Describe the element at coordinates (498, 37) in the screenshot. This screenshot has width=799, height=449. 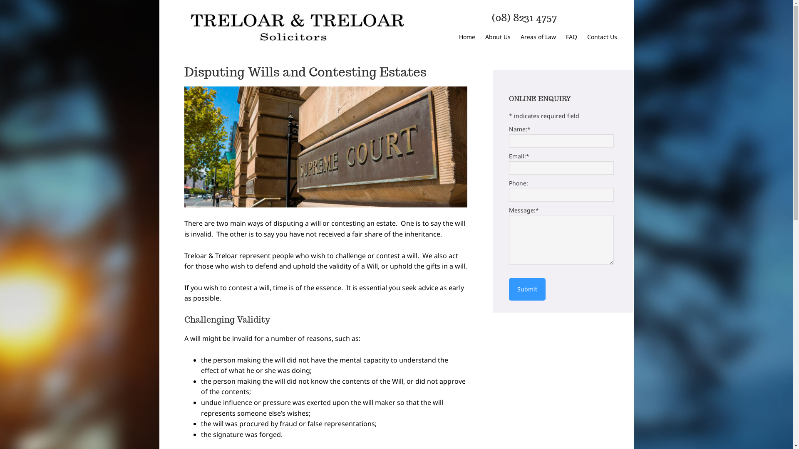
I see `About Us` at that location.